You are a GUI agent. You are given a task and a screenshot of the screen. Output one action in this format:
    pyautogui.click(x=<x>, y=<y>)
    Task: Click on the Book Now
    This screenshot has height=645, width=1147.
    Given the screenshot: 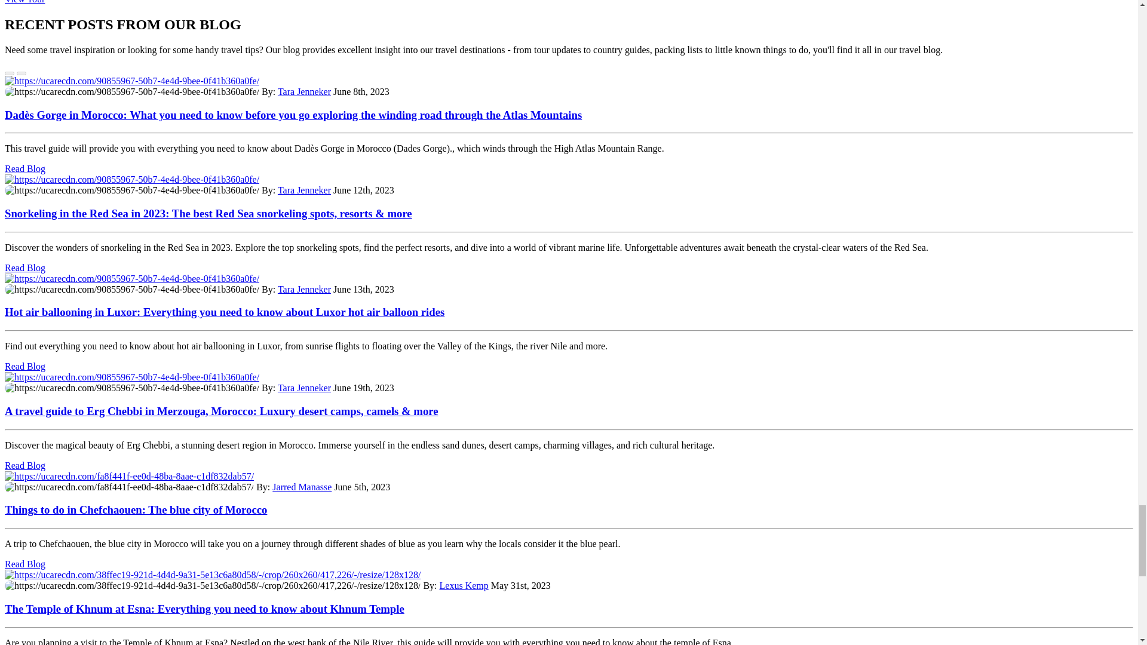 What is the action you would take?
    pyautogui.click(x=24, y=2)
    